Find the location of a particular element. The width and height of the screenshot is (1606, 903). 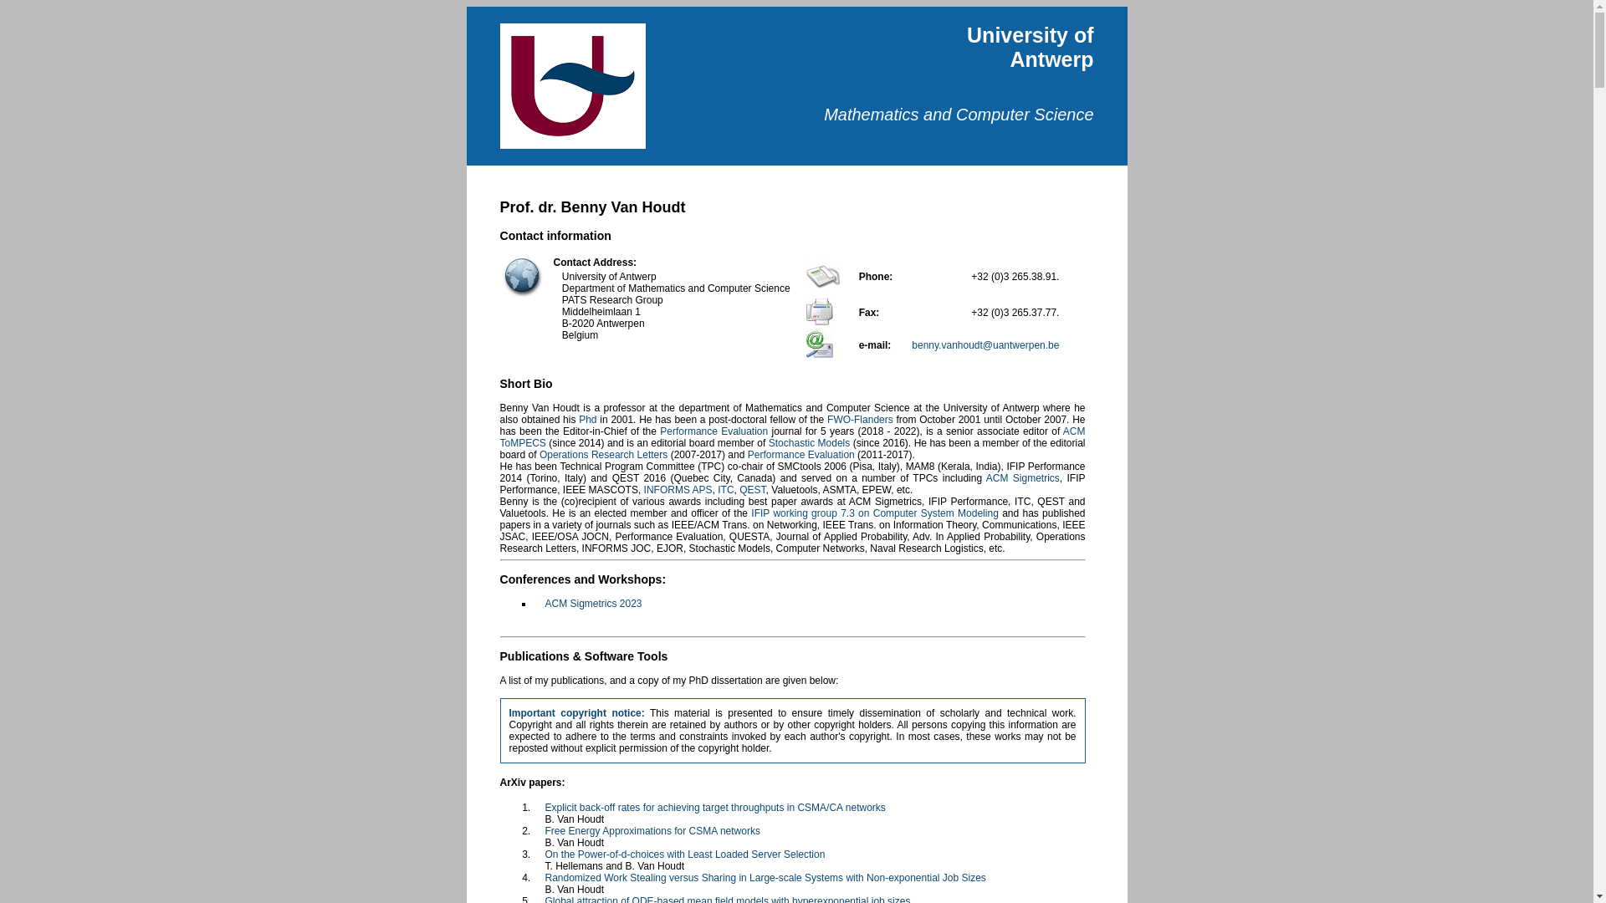

FWO-Flanders is located at coordinates (860, 420).